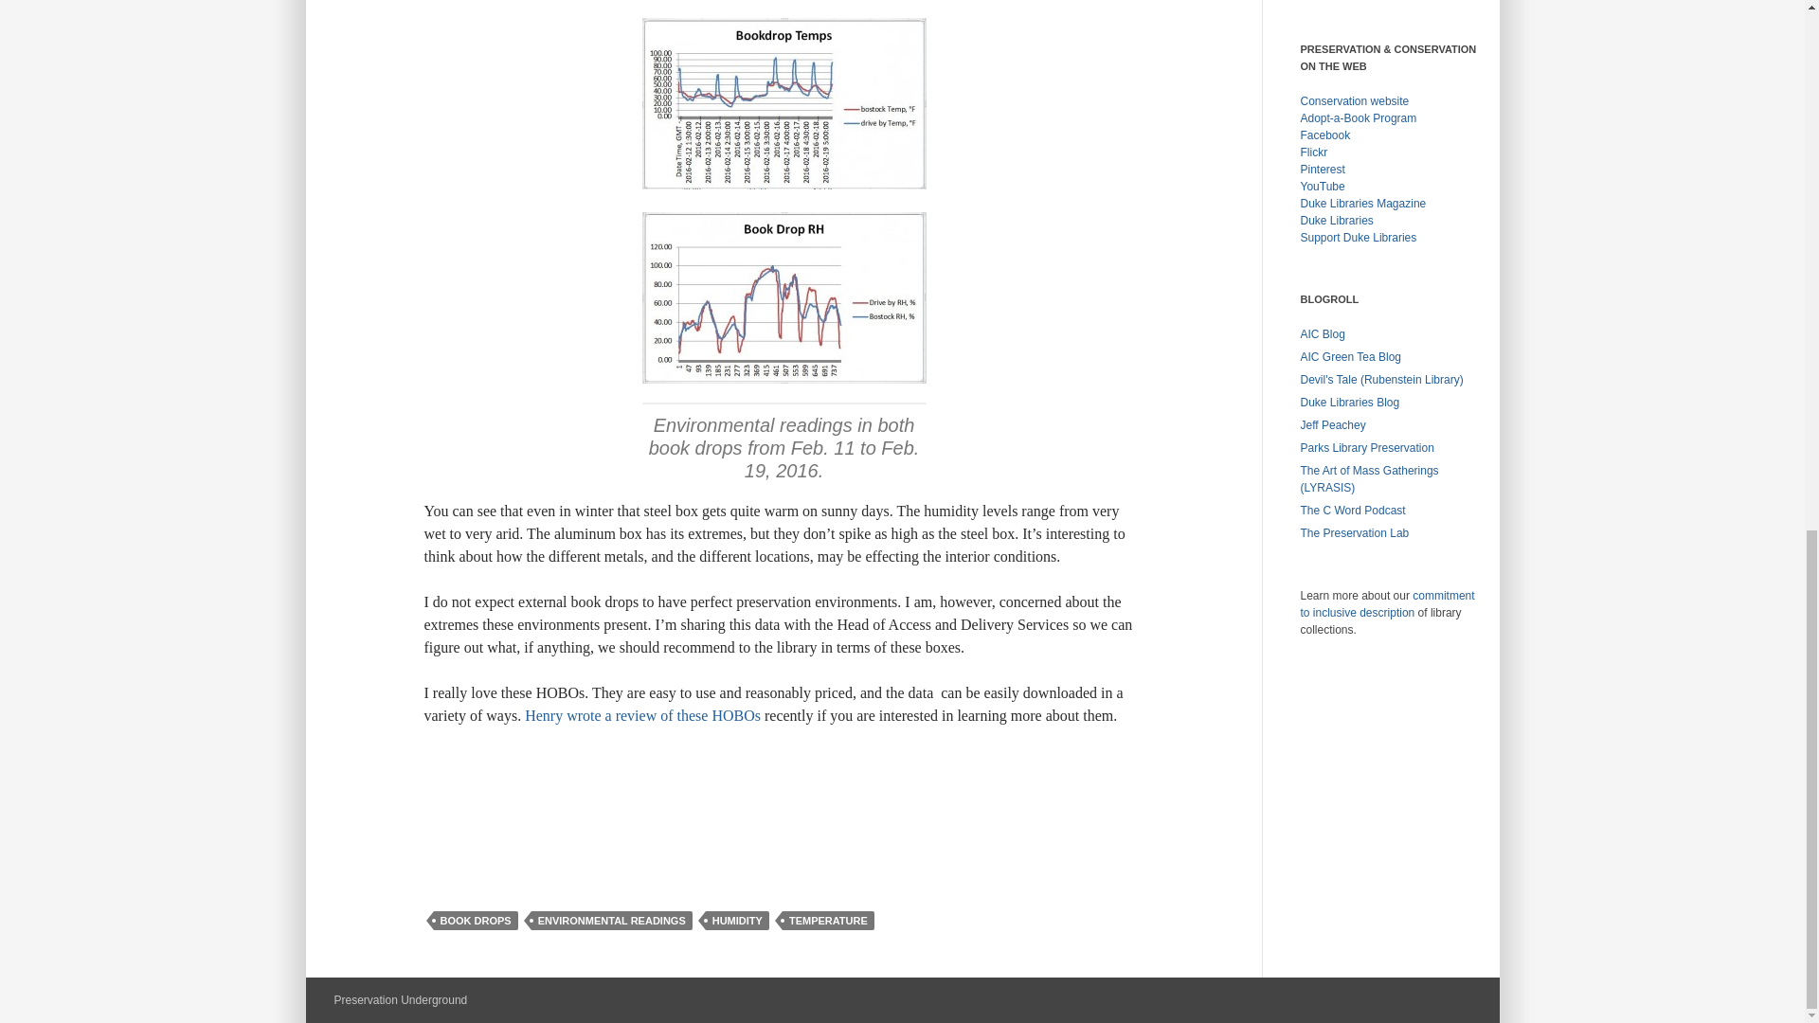 The height and width of the screenshot is (1023, 1819). Describe the element at coordinates (828, 921) in the screenshot. I see `TEMPERATURE` at that location.